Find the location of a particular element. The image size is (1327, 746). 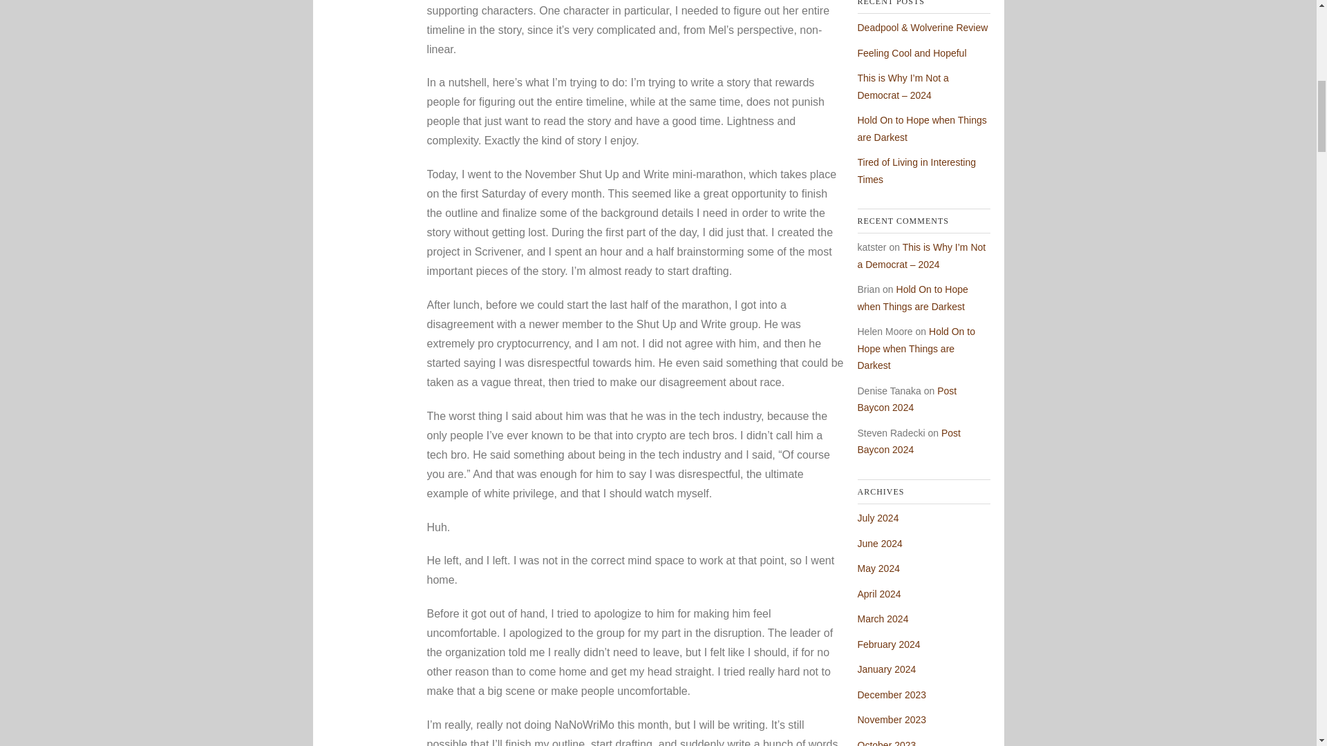

February 2024 is located at coordinates (888, 644).